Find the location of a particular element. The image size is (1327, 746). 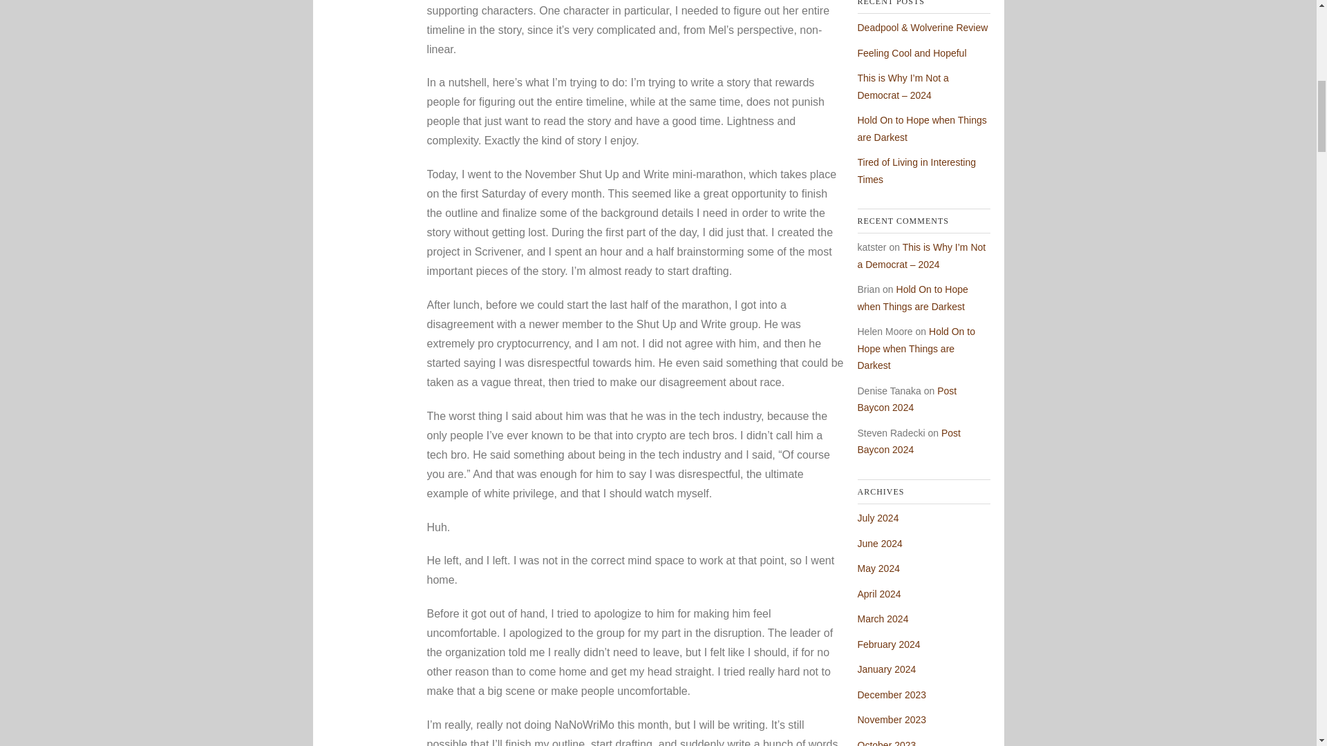

February 2024 is located at coordinates (888, 644).